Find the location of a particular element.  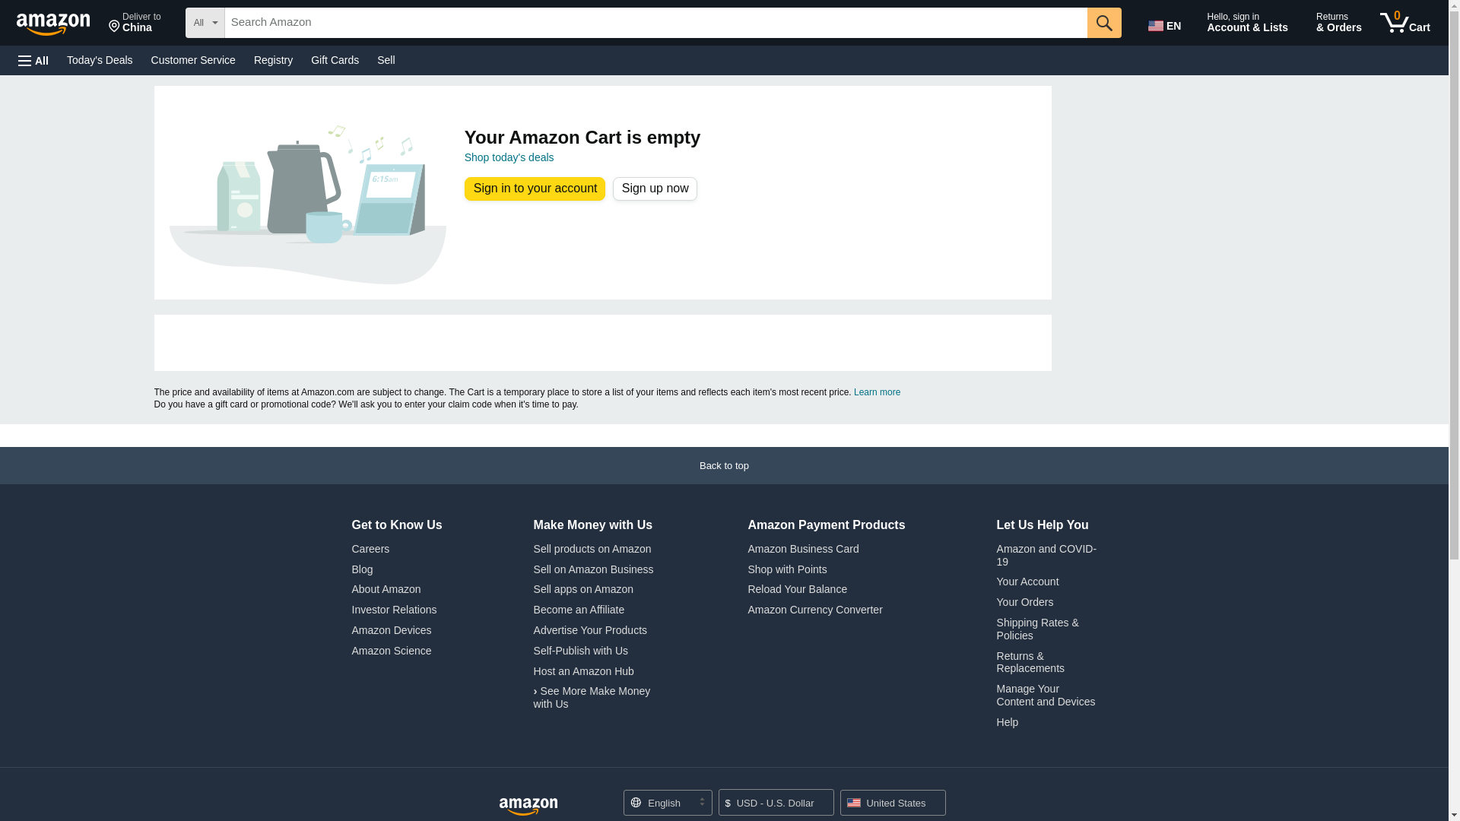

Careers is located at coordinates (370, 549).